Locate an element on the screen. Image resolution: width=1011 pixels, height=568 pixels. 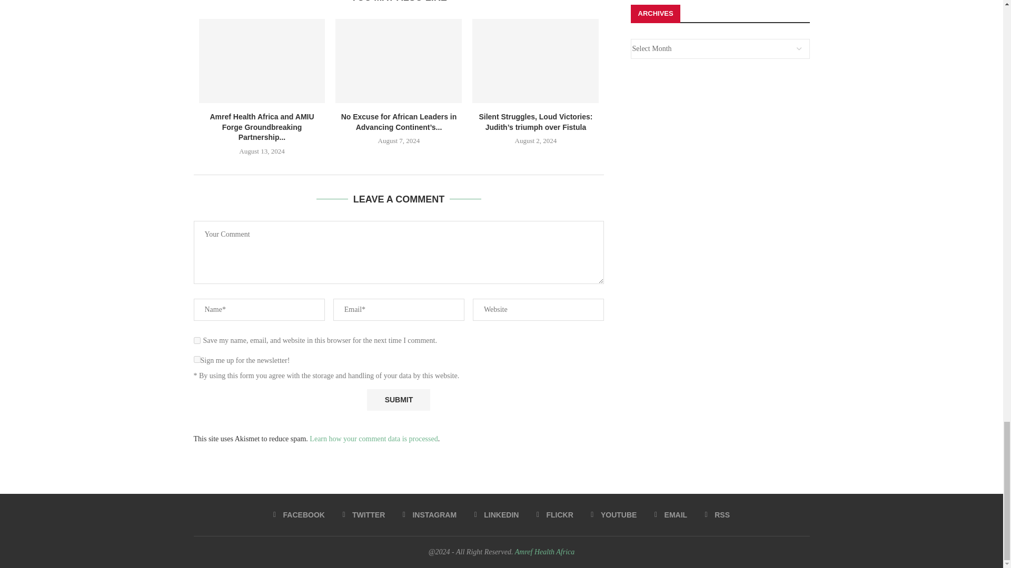
1 is located at coordinates (197, 360).